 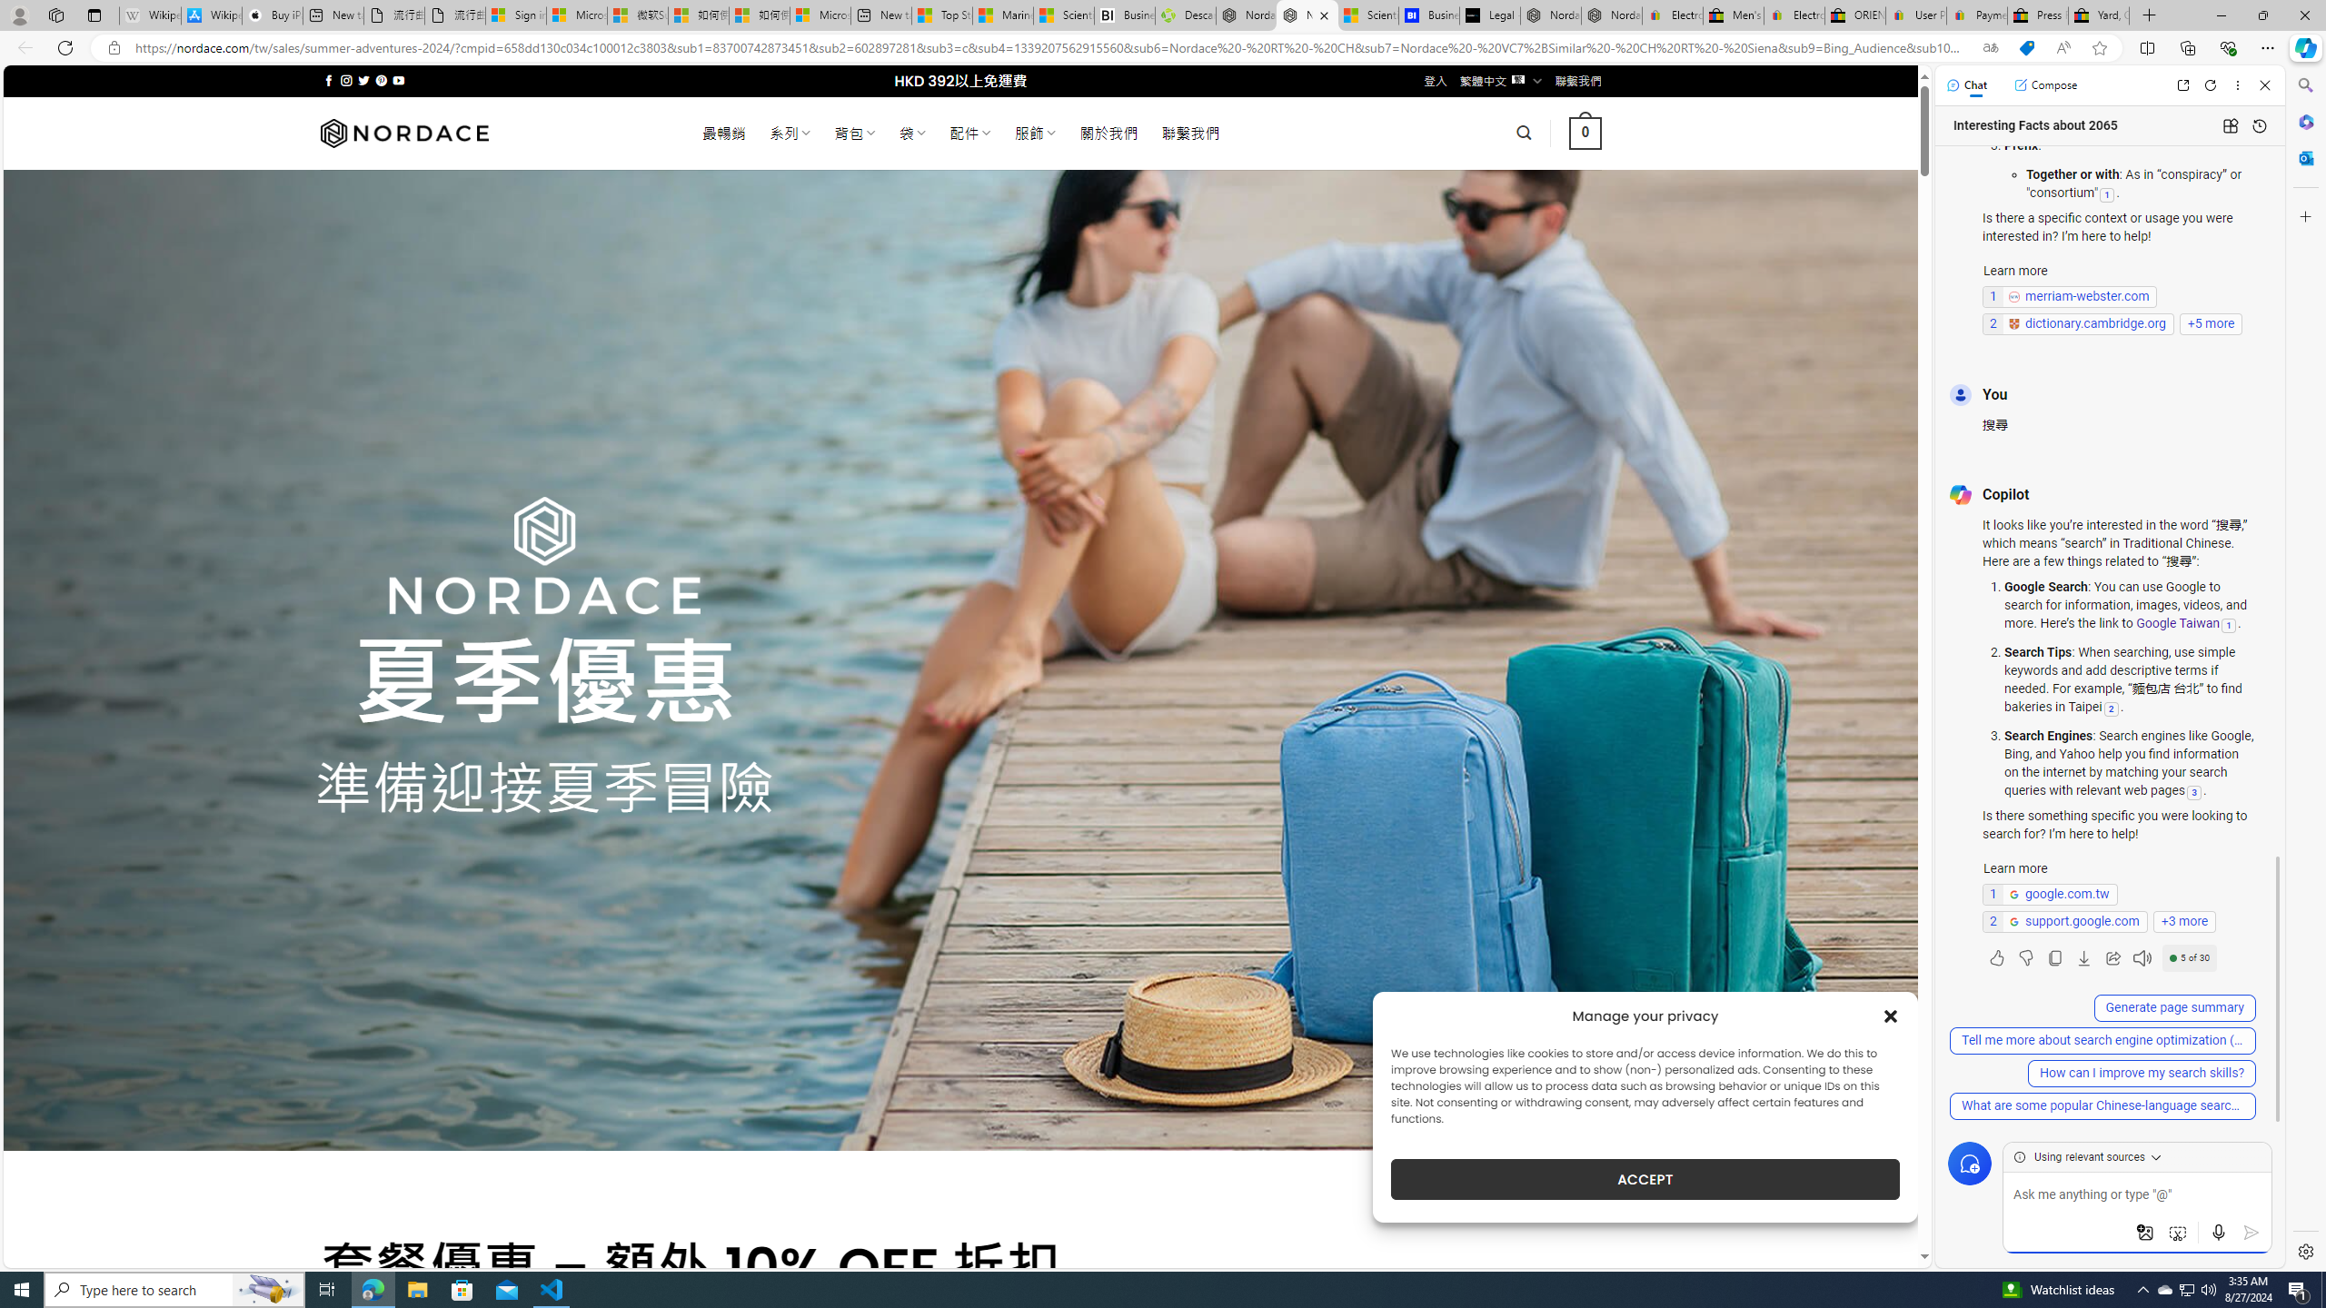 What do you see at coordinates (2304, 85) in the screenshot?
I see `Minimize Search pane` at bounding box center [2304, 85].